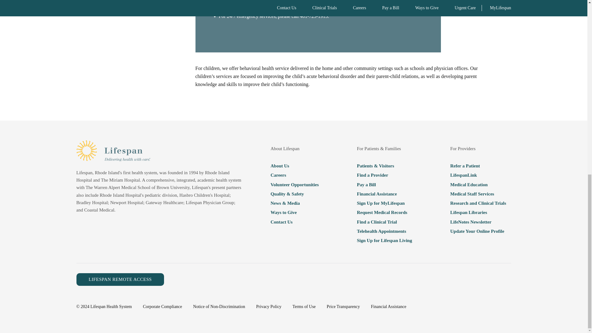 The height and width of the screenshot is (333, 592). I want to click on Ways to give to Lifespan hospitals, so click(294, 212).